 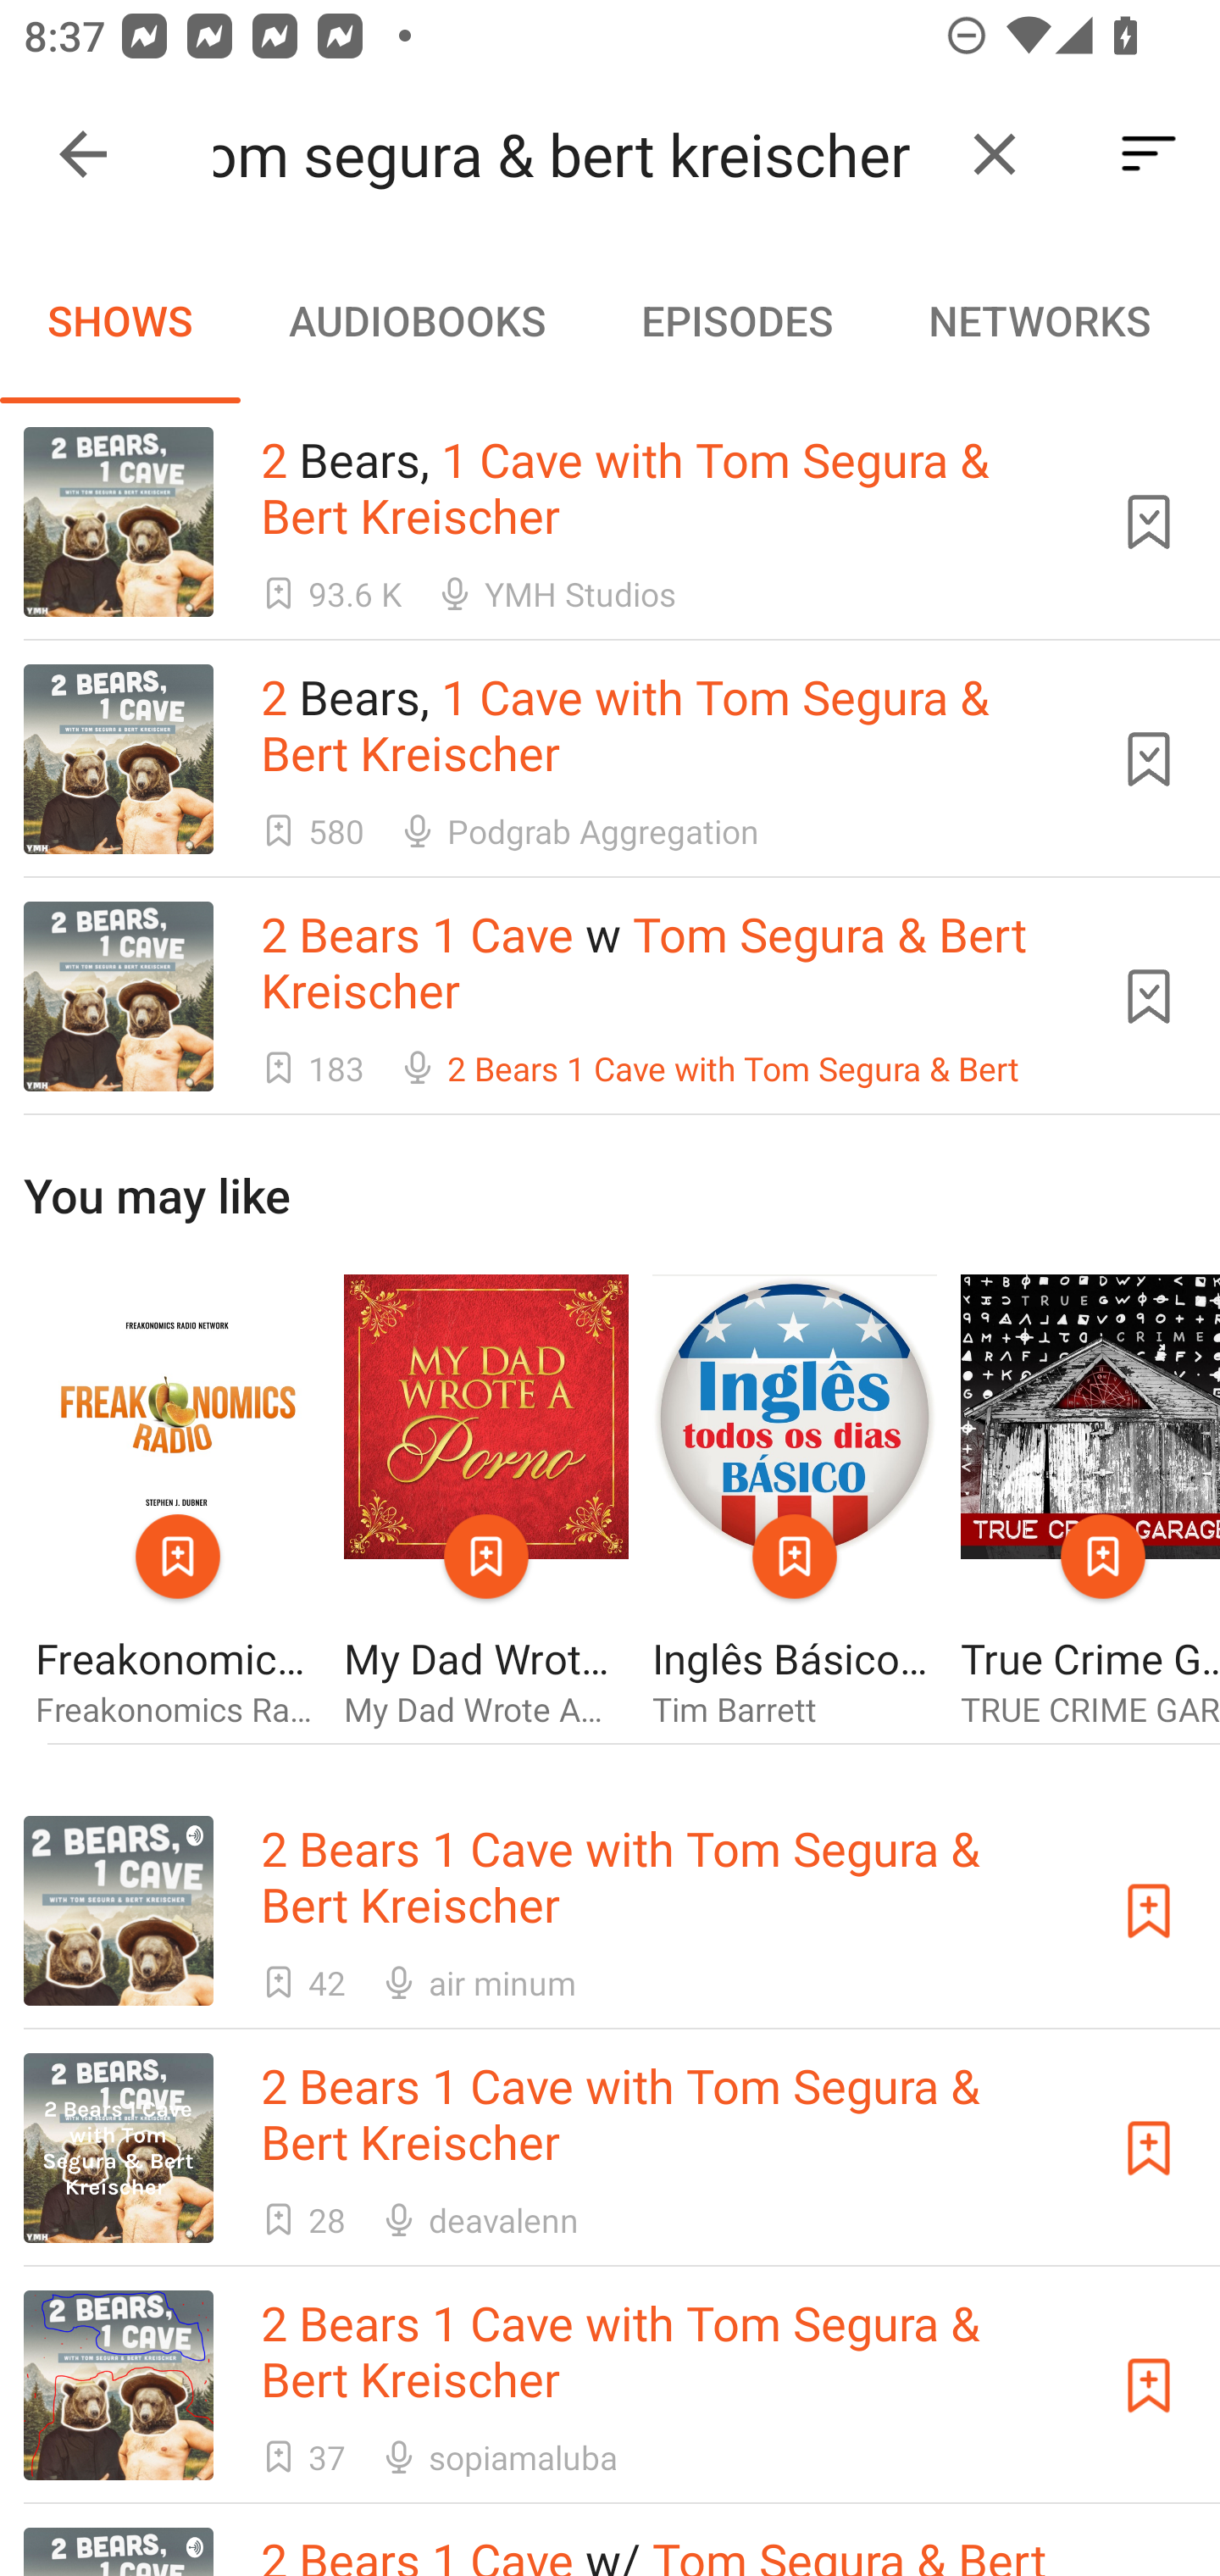 I want to click on Unsubscribe, so click(x=1149, y=521).